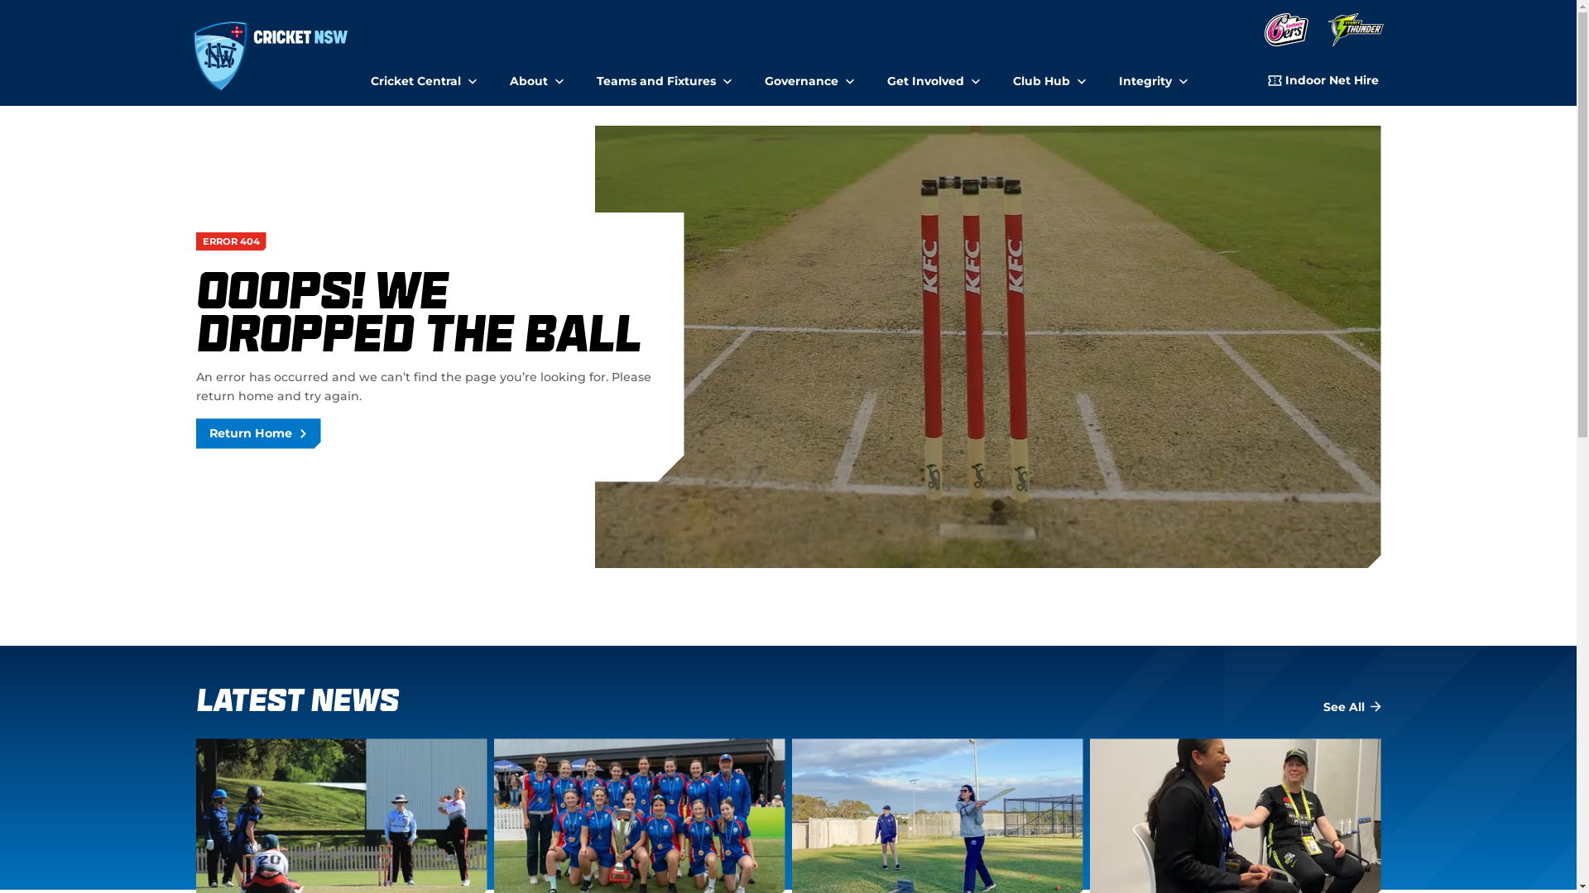 This screenshot has width=1589, height=893. What do you see at coordinates (1049, 74) in the screenshot?
I see `Club Hub` at bounding box center [1049, 74].